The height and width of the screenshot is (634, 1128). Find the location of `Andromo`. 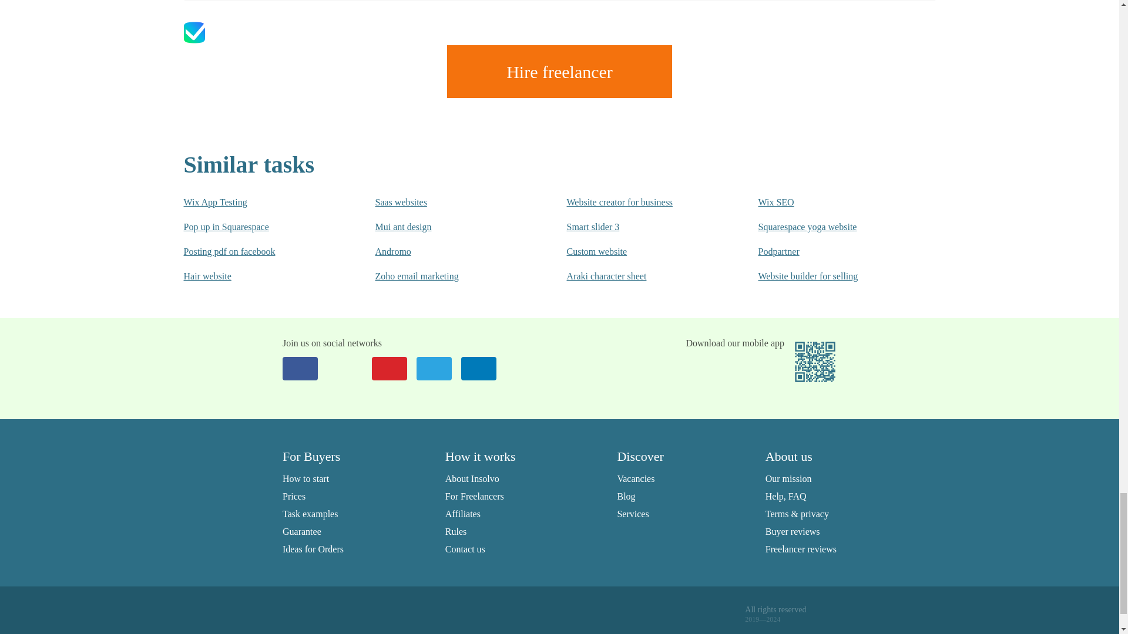

Andromo is located at coordinates (446, 251).